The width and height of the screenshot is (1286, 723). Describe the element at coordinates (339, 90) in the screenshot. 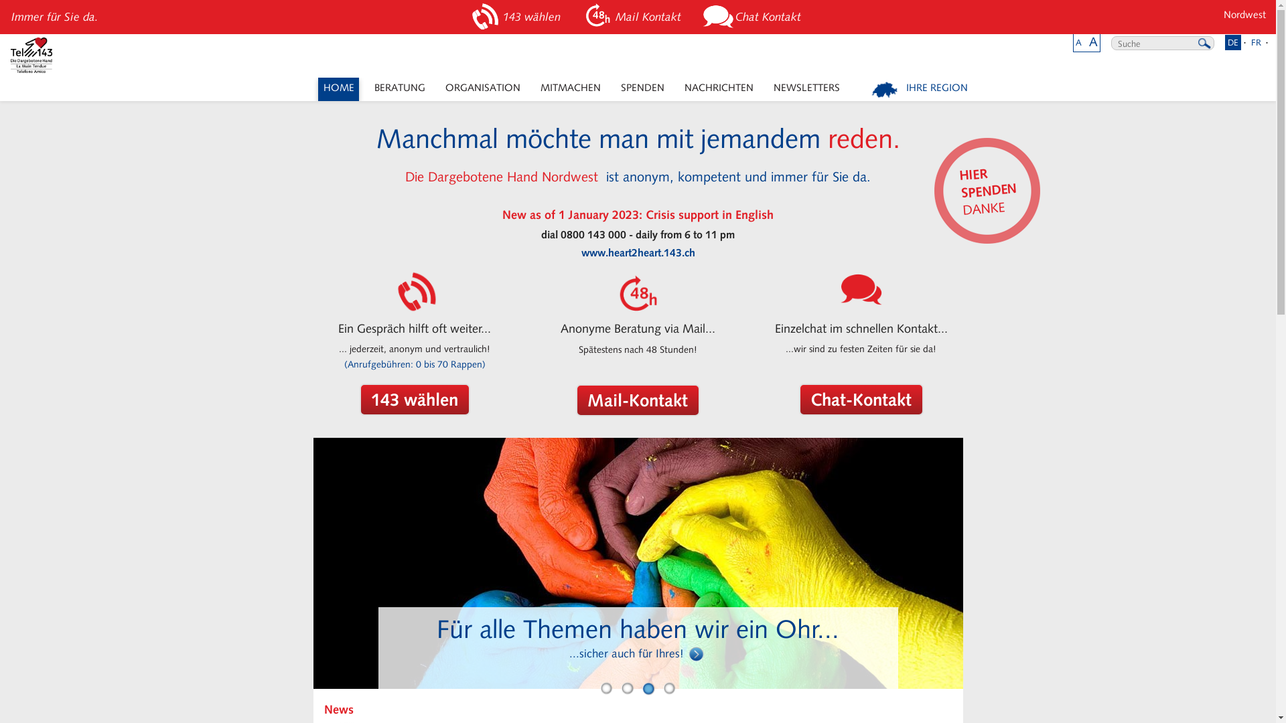

I see `HOME` at that location.